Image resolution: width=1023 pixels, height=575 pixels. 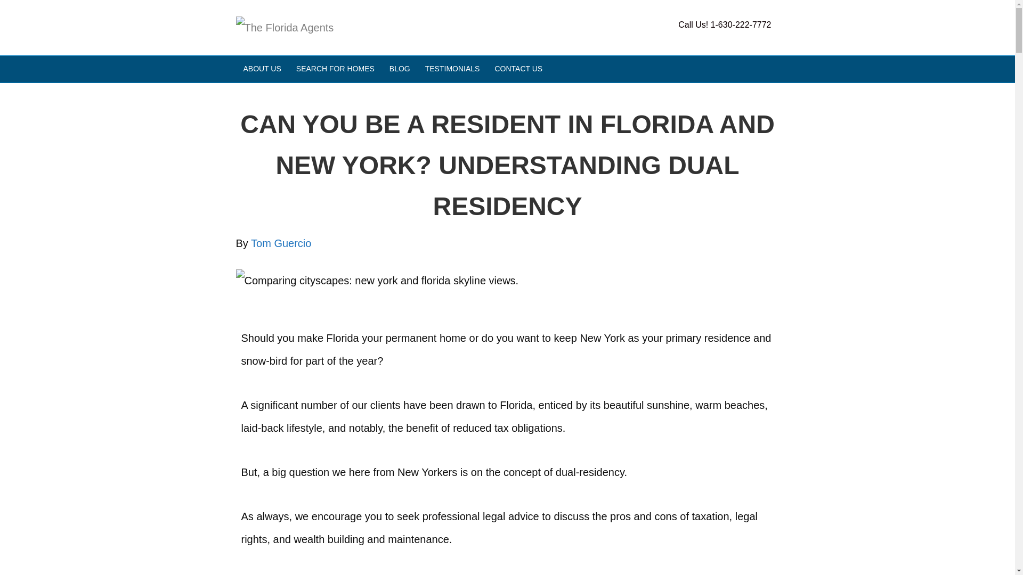 I want to click on ABOUT US, so click(x=262, y=69).